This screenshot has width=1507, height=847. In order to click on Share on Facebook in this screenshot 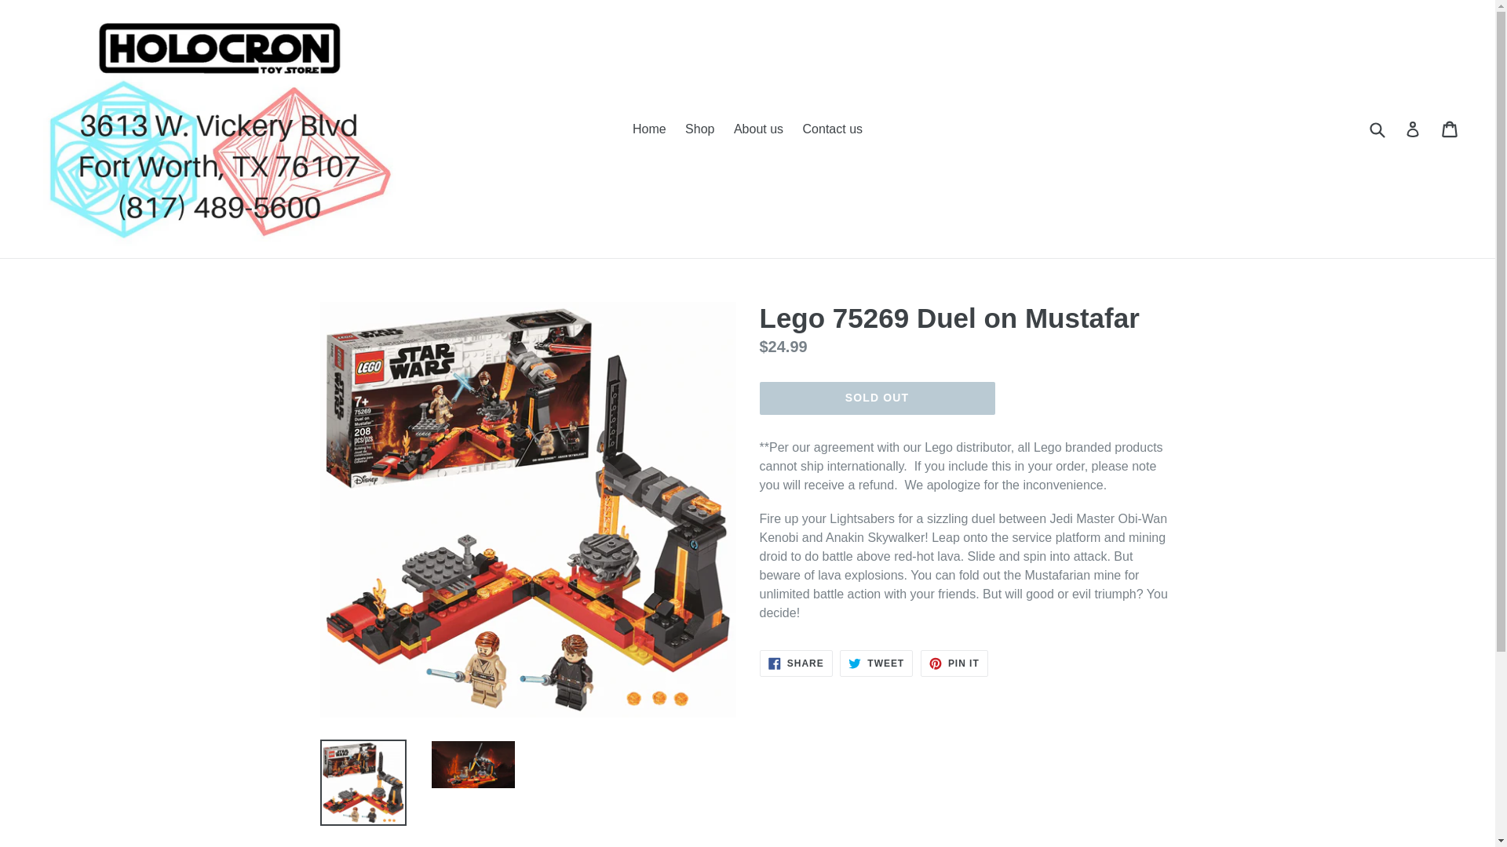, I will do `click(876, 663)`.